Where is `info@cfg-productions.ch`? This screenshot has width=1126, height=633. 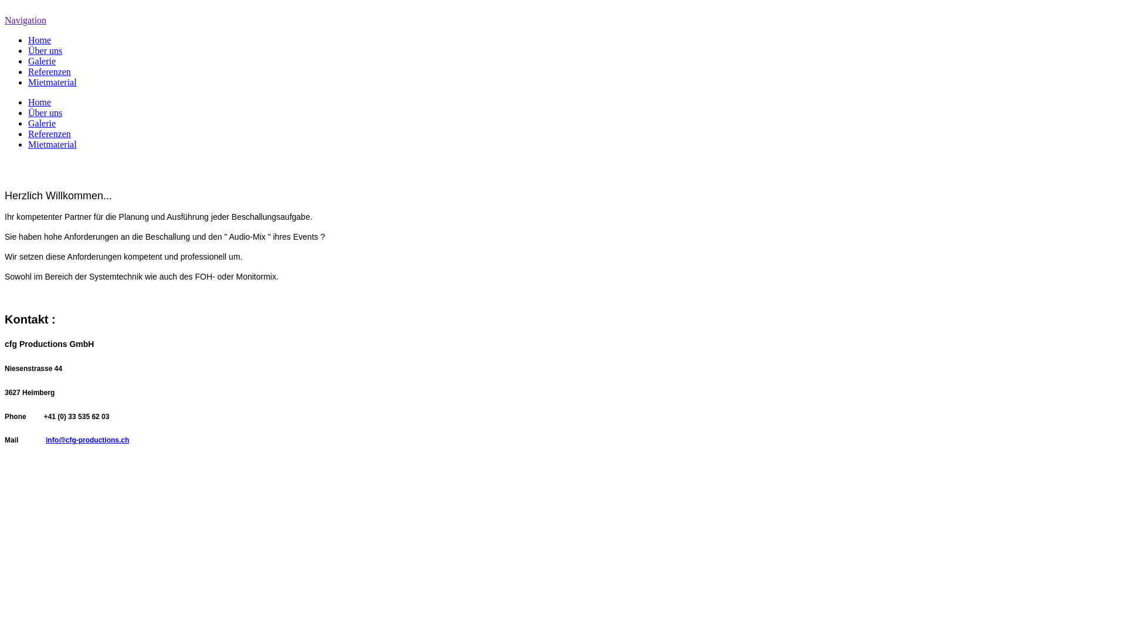
info@cfg-productions.ch is located at coordinates (87, 440).